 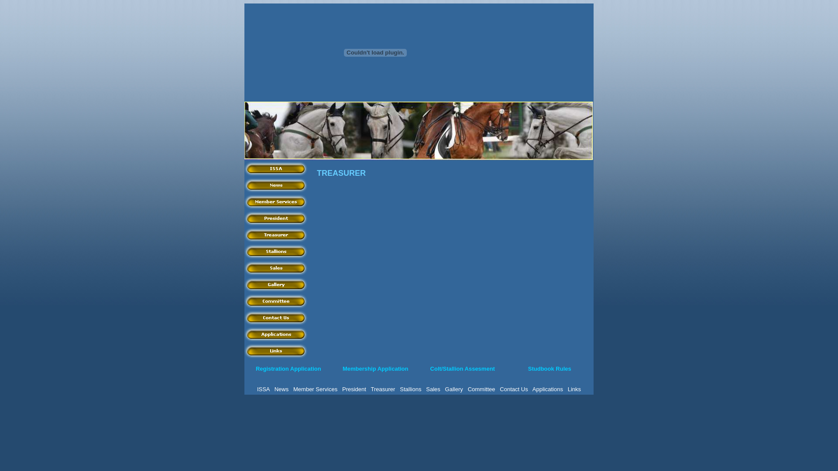 I want to click on Membership Application, so click(x=375, y=369).